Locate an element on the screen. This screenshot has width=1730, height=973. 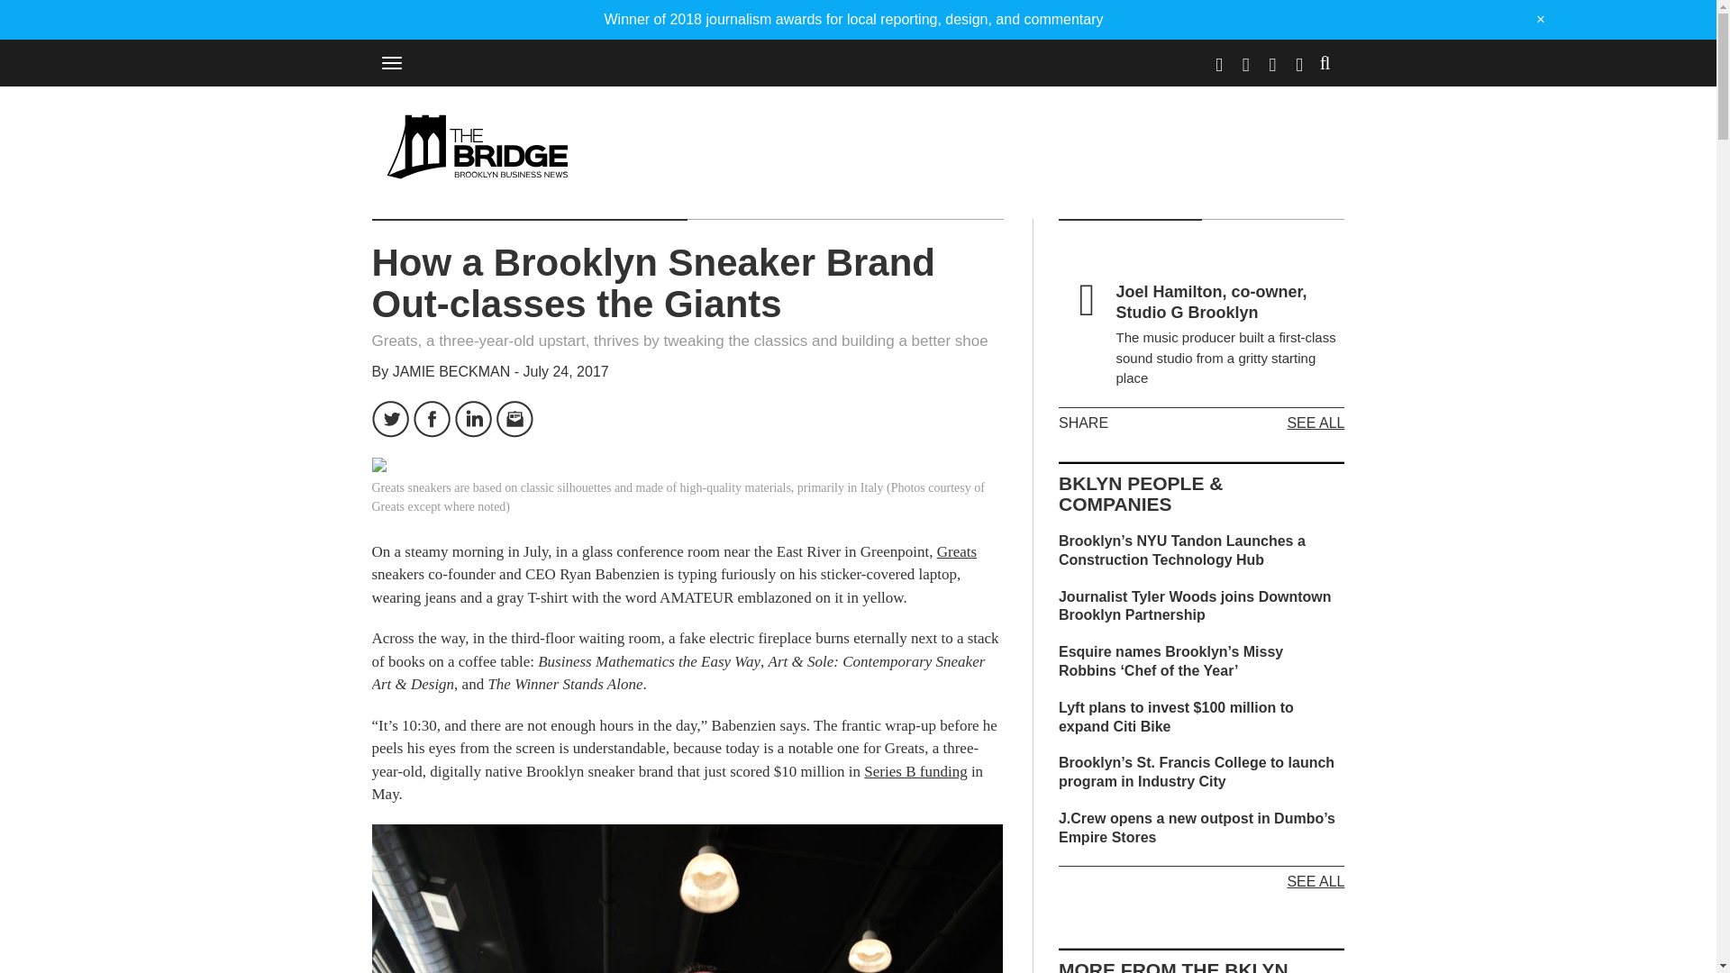
Greats is located at coordinates (957, 551).